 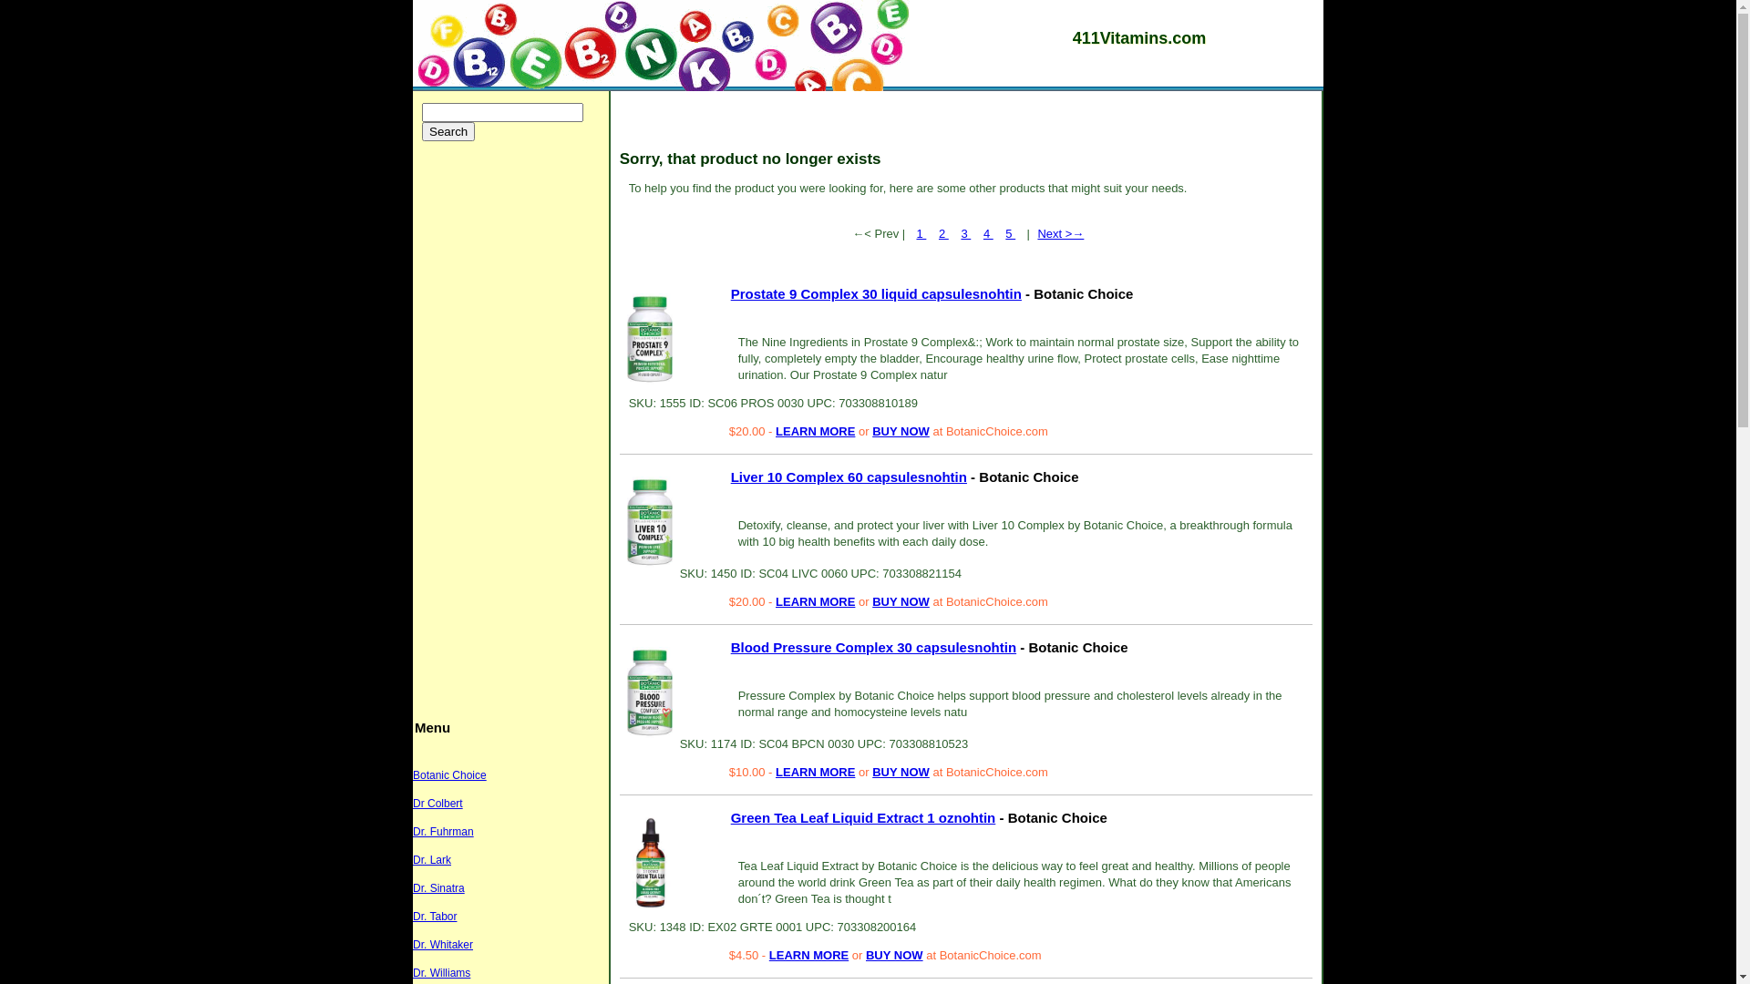 I want to click on Advertisement, so click(x=515, y=426).